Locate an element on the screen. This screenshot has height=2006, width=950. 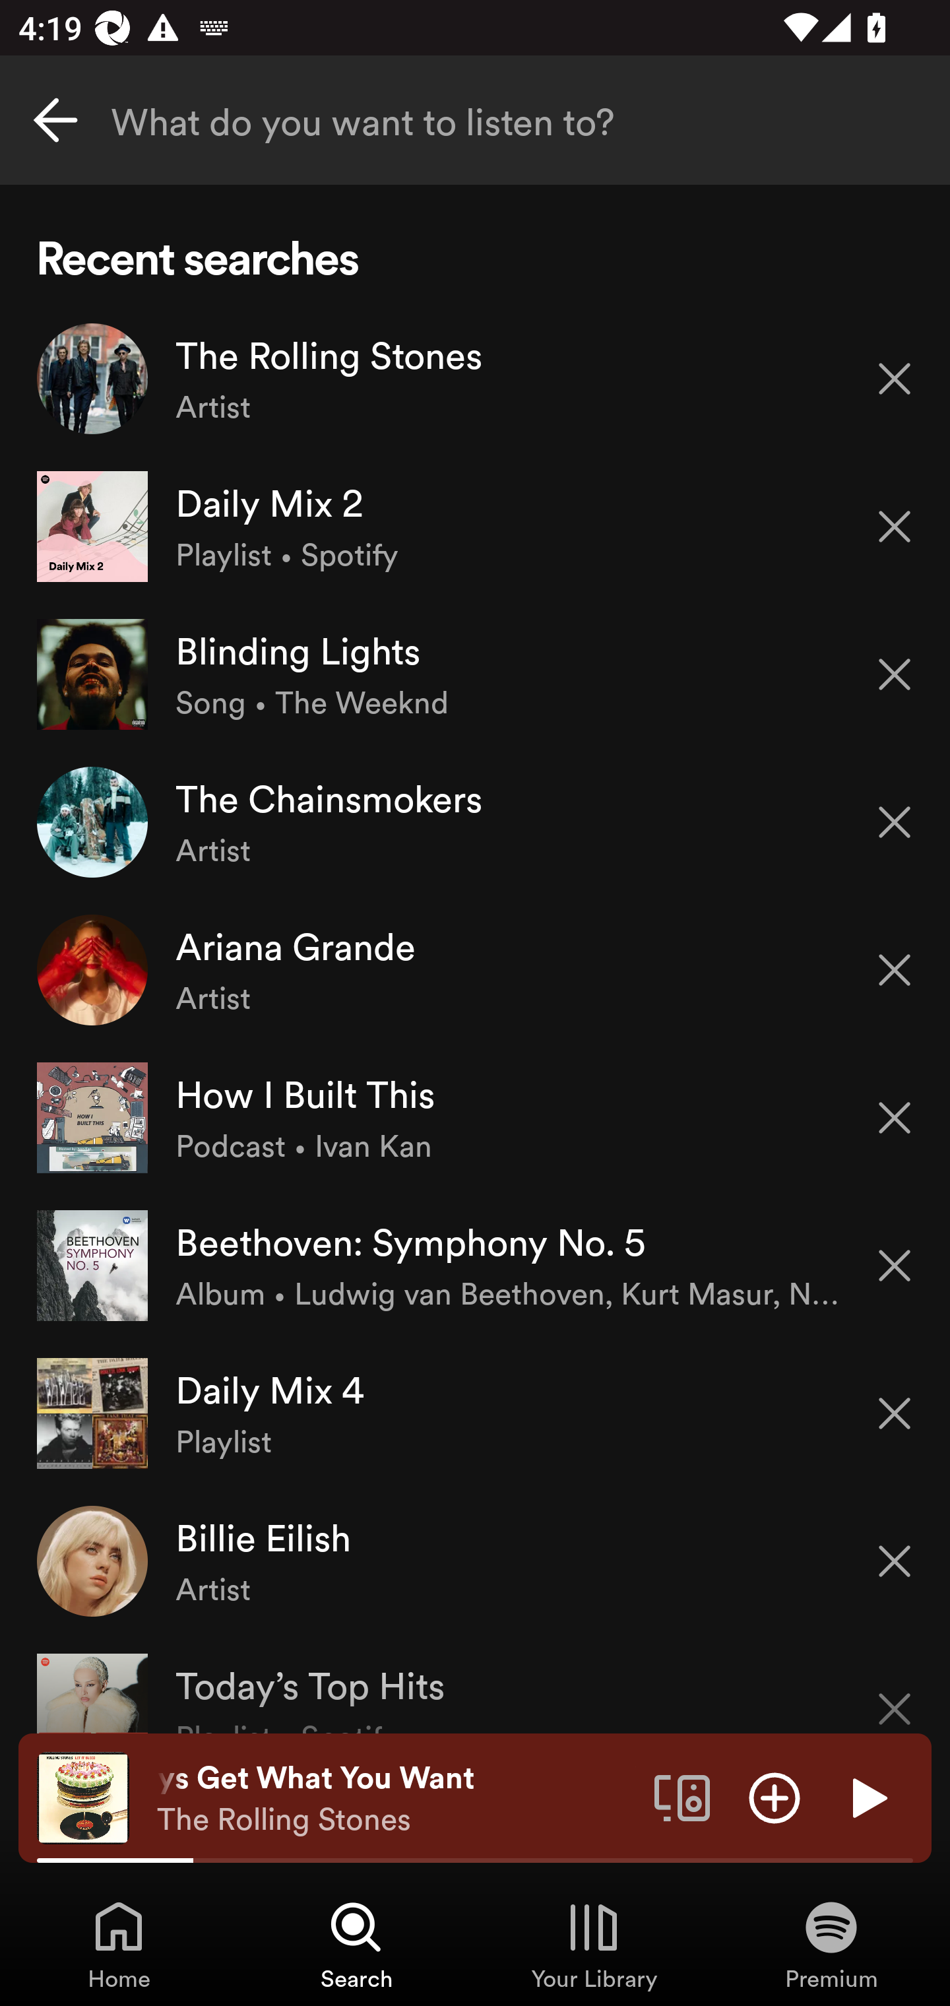
Search, Tab 2 of 4 Search Search is located at coordinates (356, 1944).